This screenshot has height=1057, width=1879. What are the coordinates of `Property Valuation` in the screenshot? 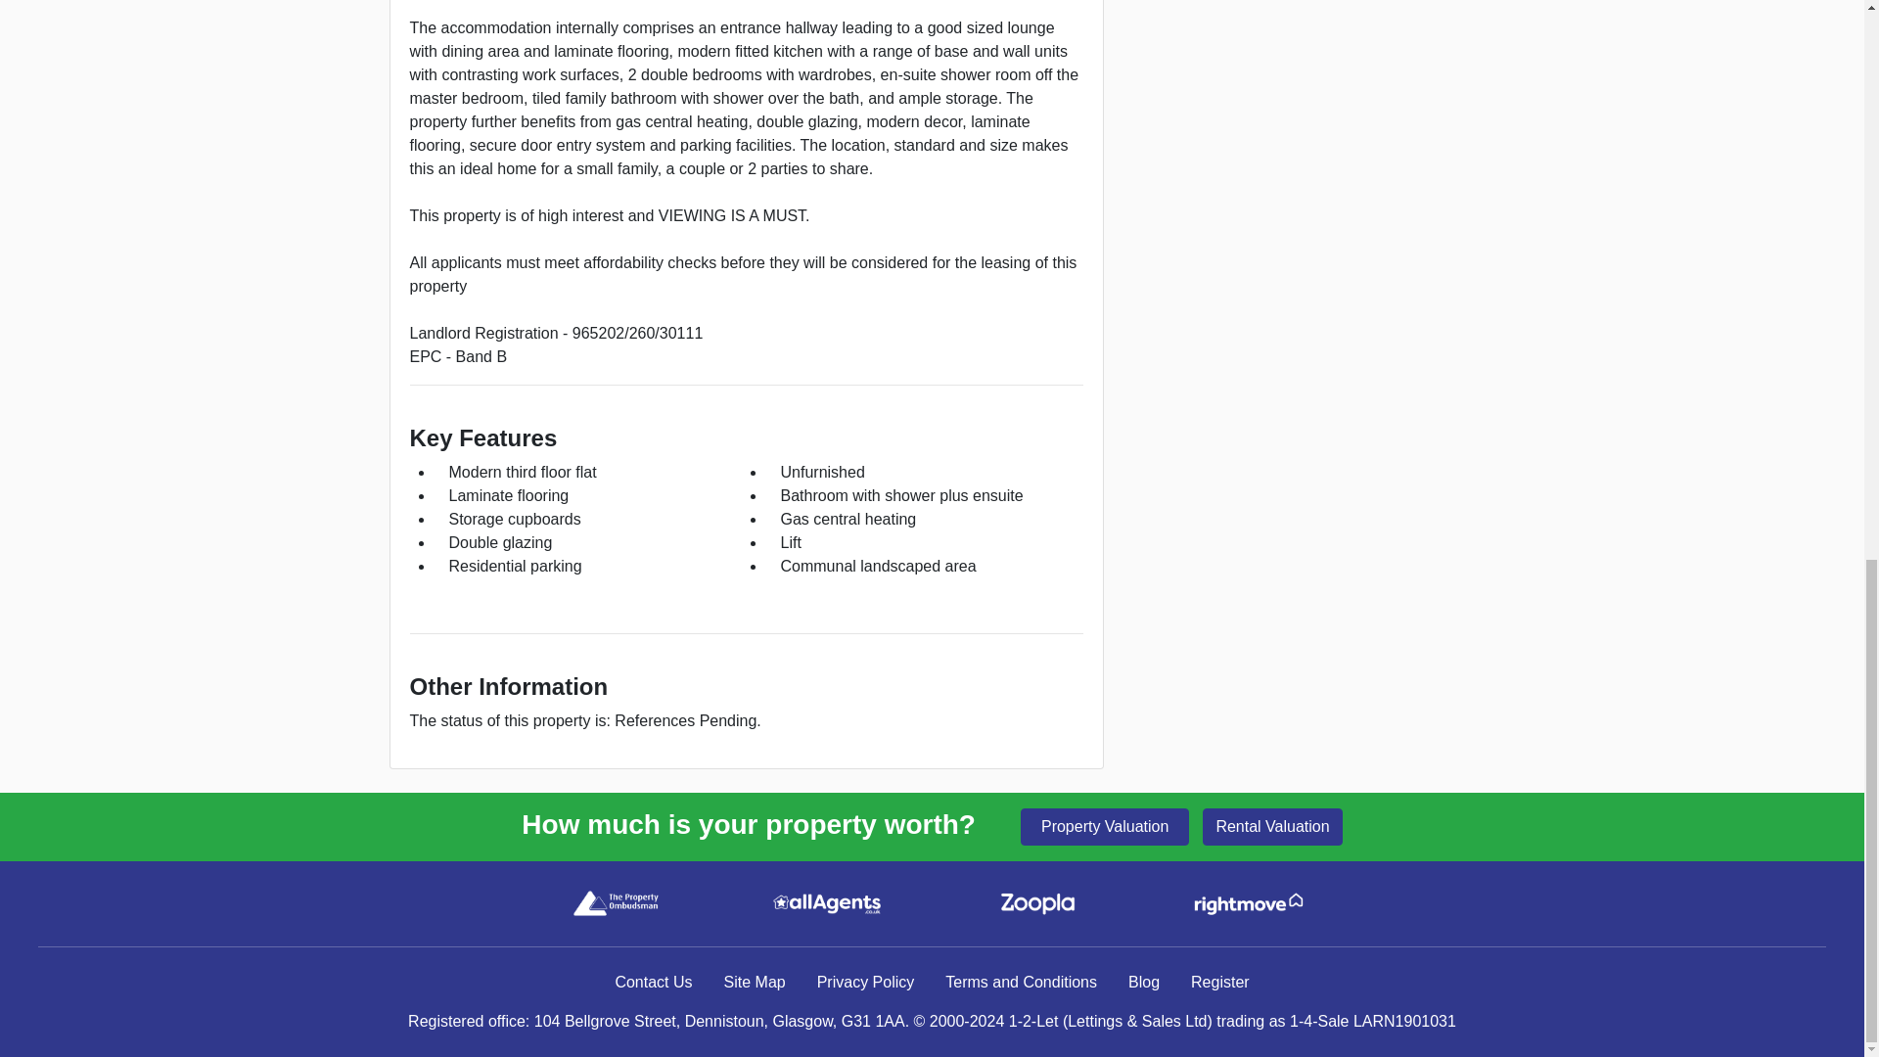 It's located at (1104, 827).